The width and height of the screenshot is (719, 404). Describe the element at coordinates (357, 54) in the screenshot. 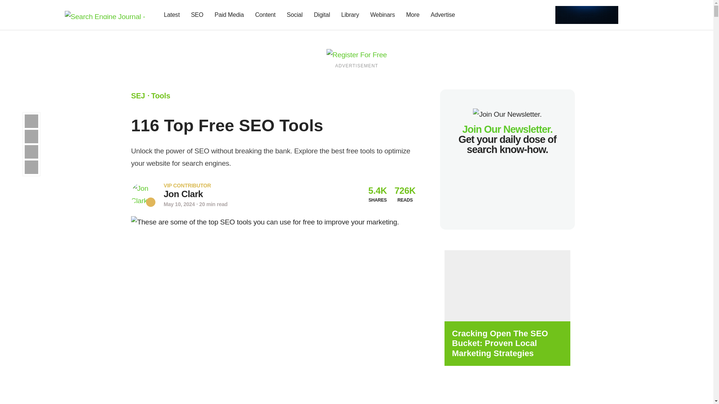

I see `Register For Free` at that location.